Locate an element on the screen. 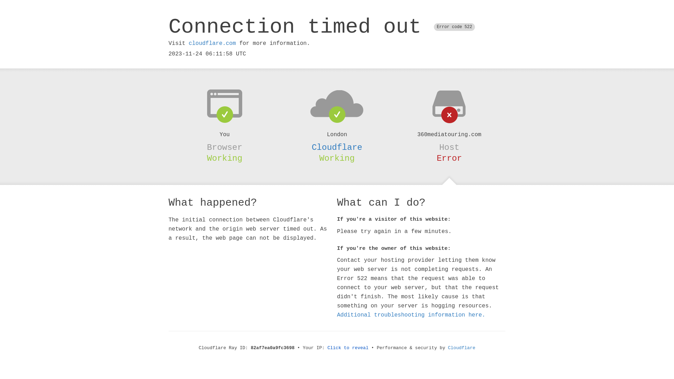 The height and width of the screenshot is (379, 674). Additional troubleshooting information here. is located at coordinates (411, 315).